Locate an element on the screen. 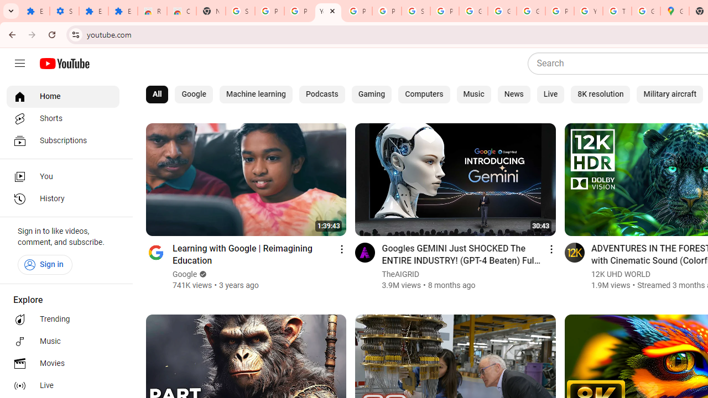 The width and height of the screenshot is (708, 398). Podcasts is located at coordinates (322, 94).